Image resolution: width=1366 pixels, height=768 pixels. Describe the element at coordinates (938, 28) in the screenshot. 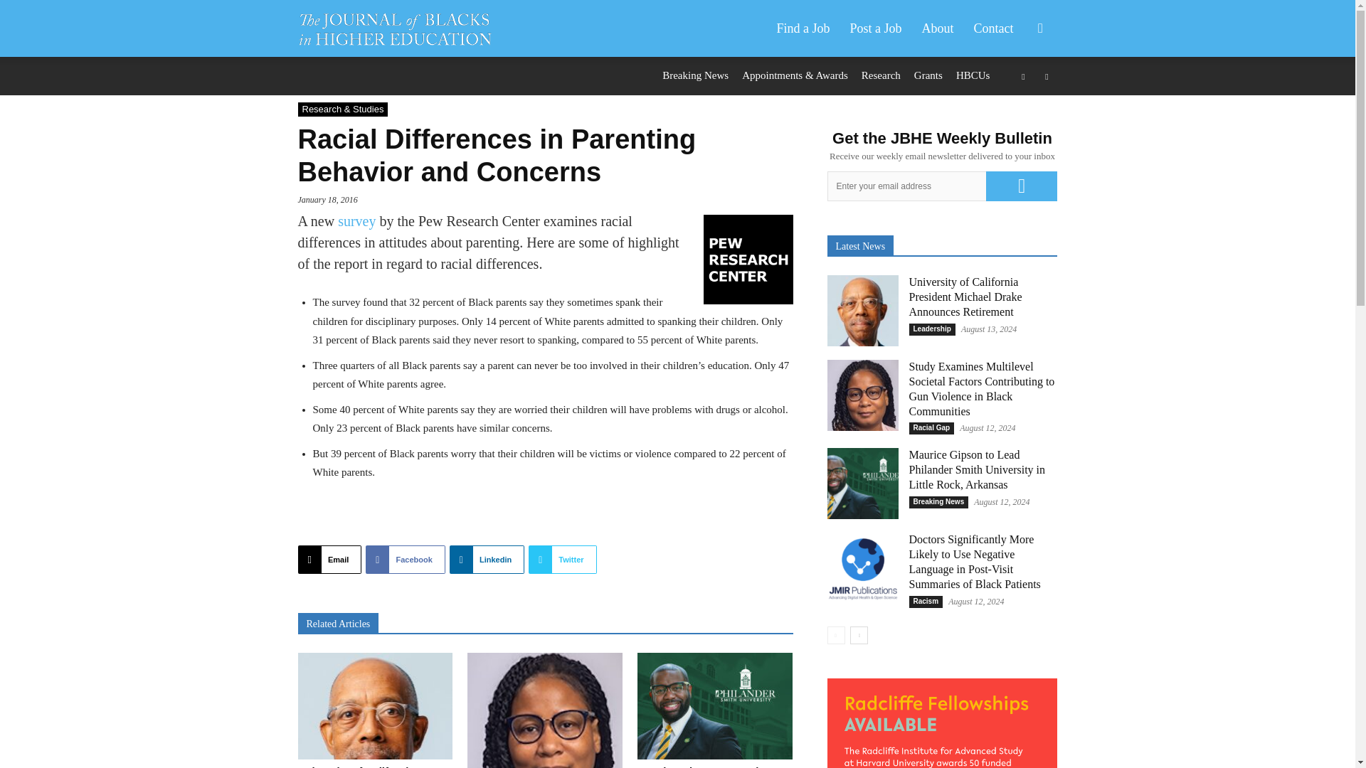

I see `about` at that location.